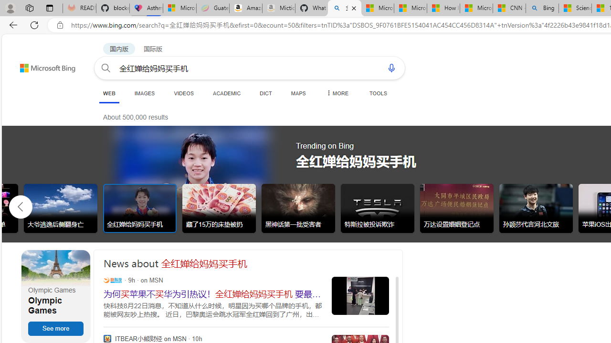 Image resolution: width=611 pixels, height=343 pixels. What do you see at coordinates (55, 296) in the screenshot?
I see `Olympic Games Olympic Games See more` at bounding box center [55, 296].